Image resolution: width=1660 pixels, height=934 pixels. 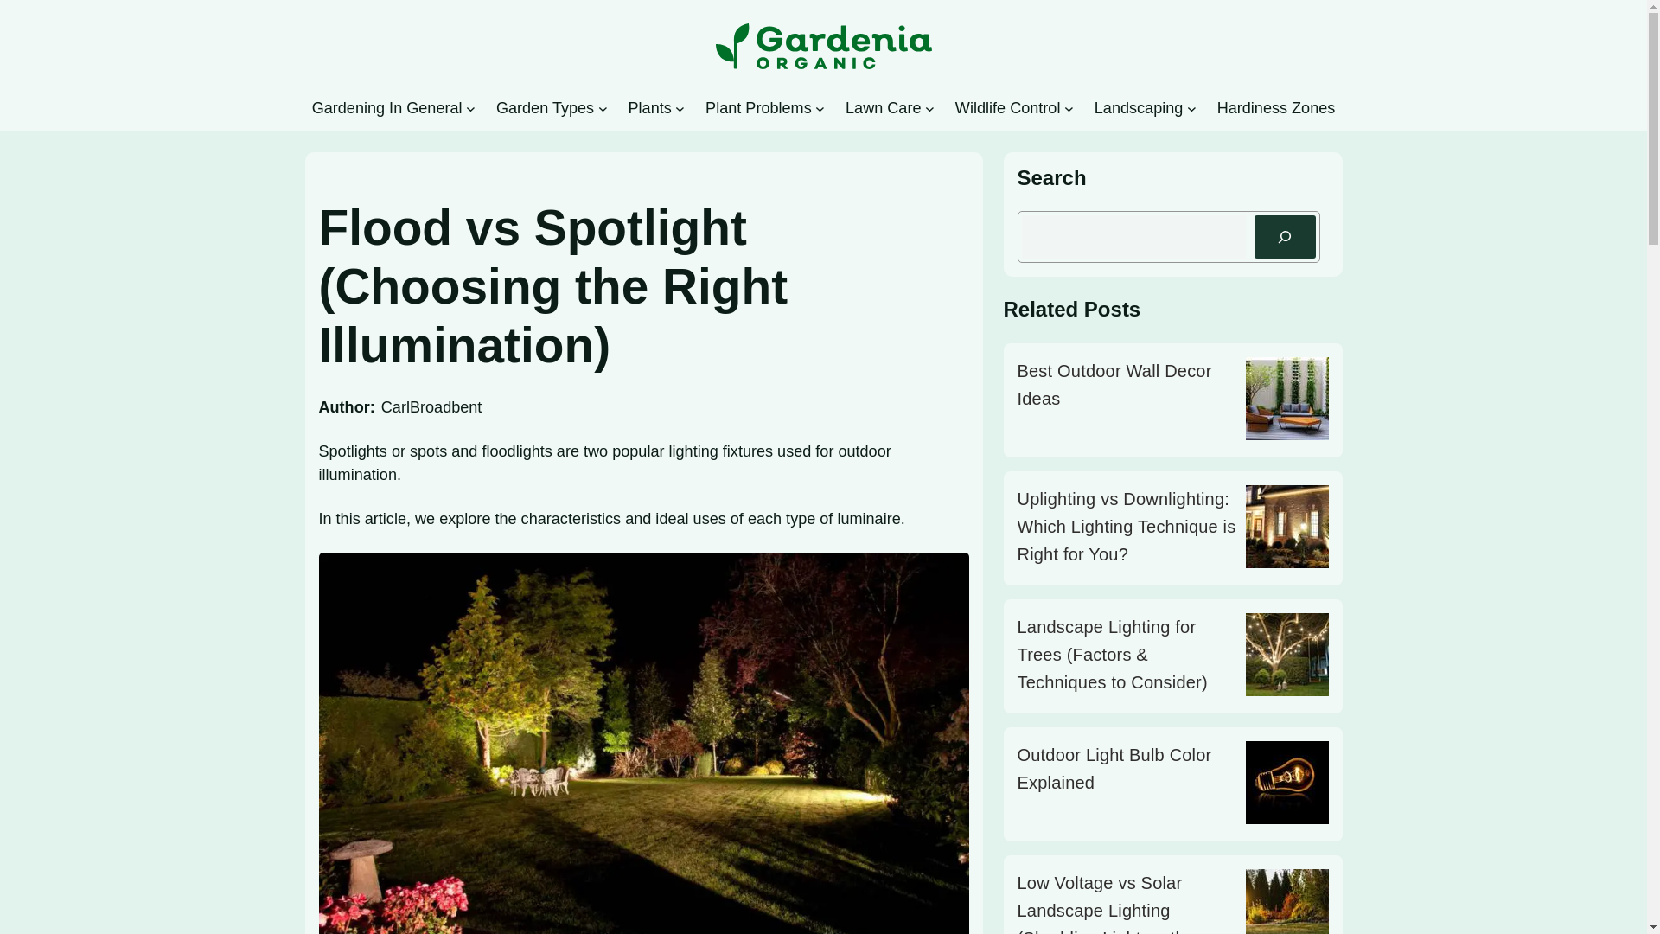 What do you see at coordinates (387, 108) in the screenshot?
I see `Gardening In General` at bounding box center [387, 108].